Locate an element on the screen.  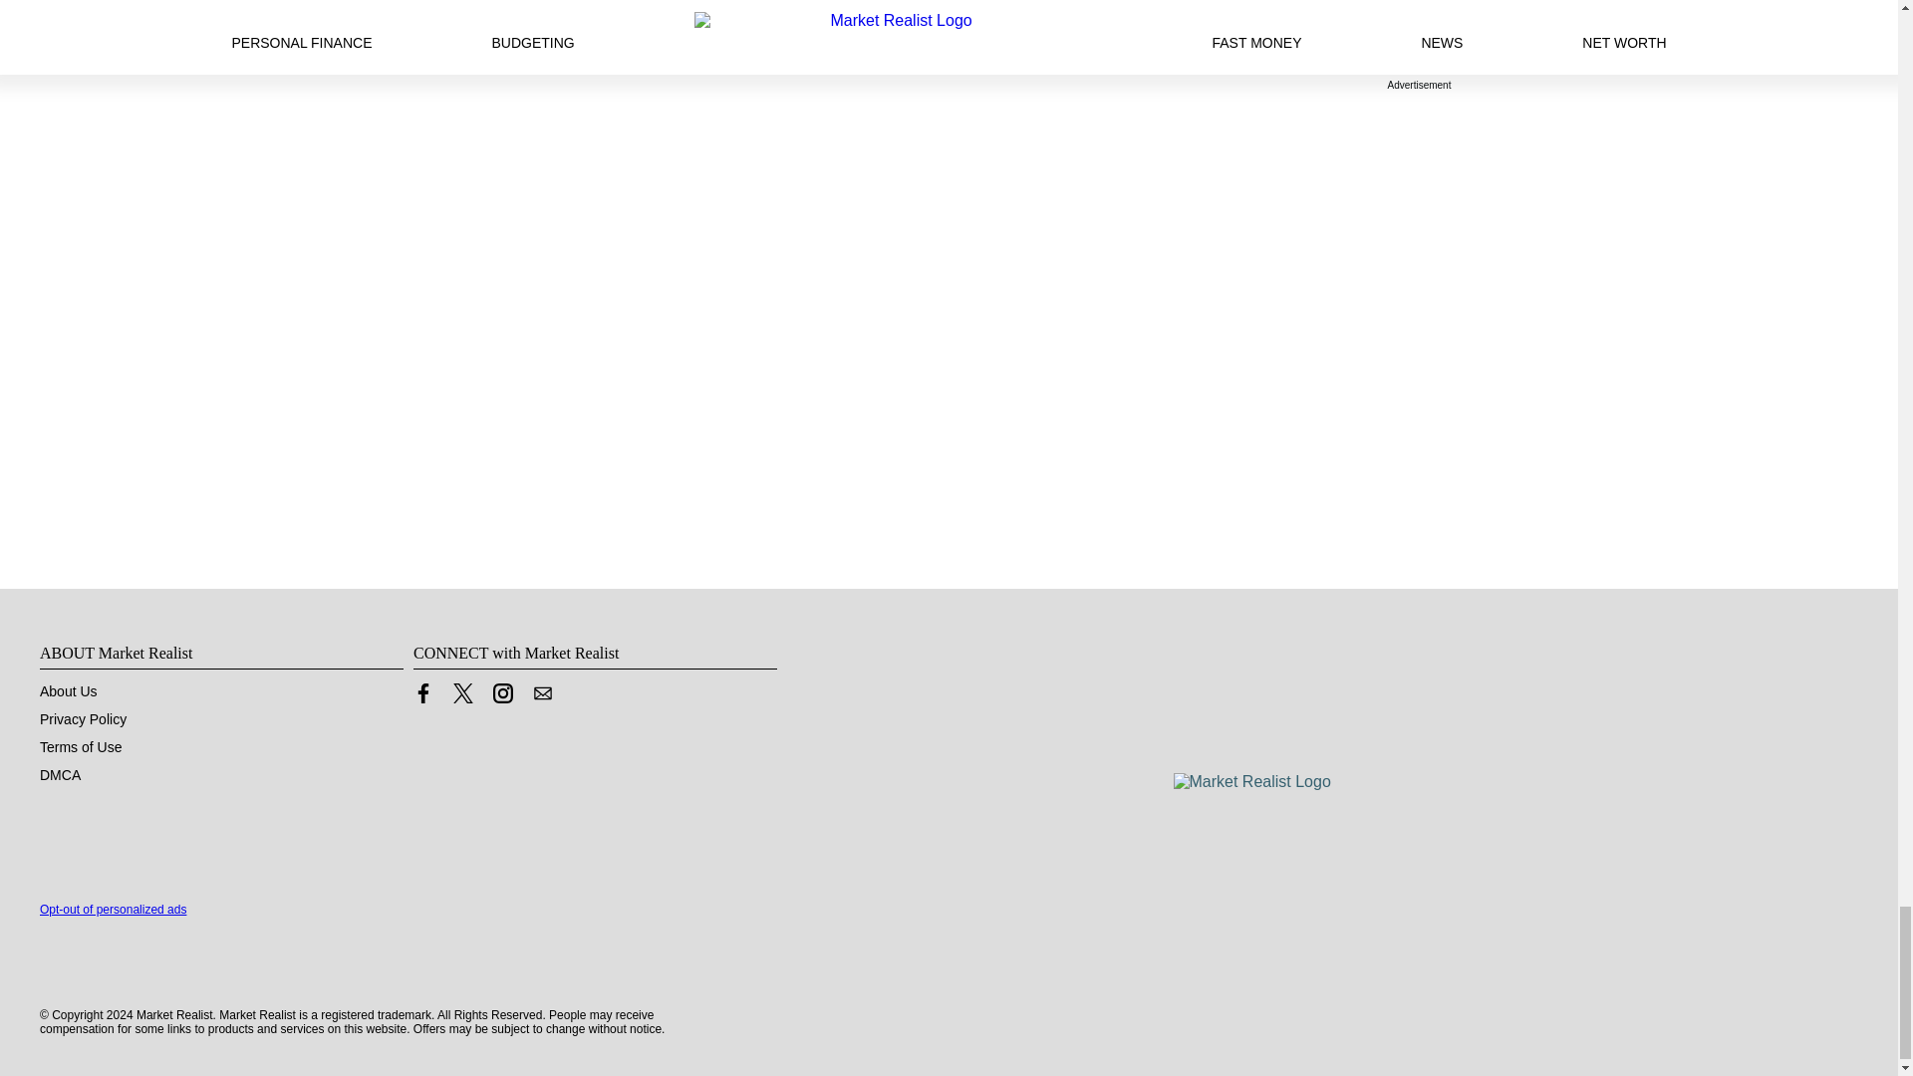
Link to Facebook is located at coordinates (422, 693).